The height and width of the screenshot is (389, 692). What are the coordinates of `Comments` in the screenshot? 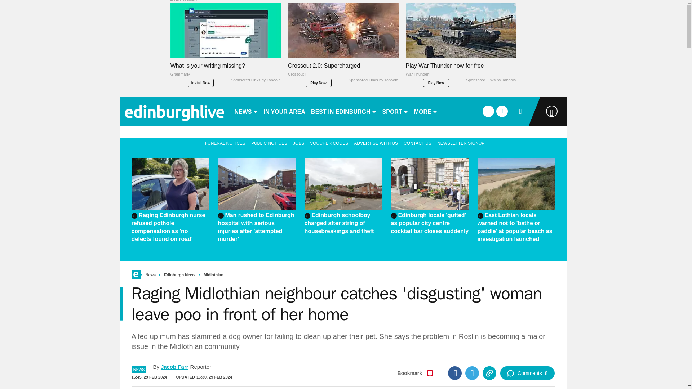 It's located at (527, 373).